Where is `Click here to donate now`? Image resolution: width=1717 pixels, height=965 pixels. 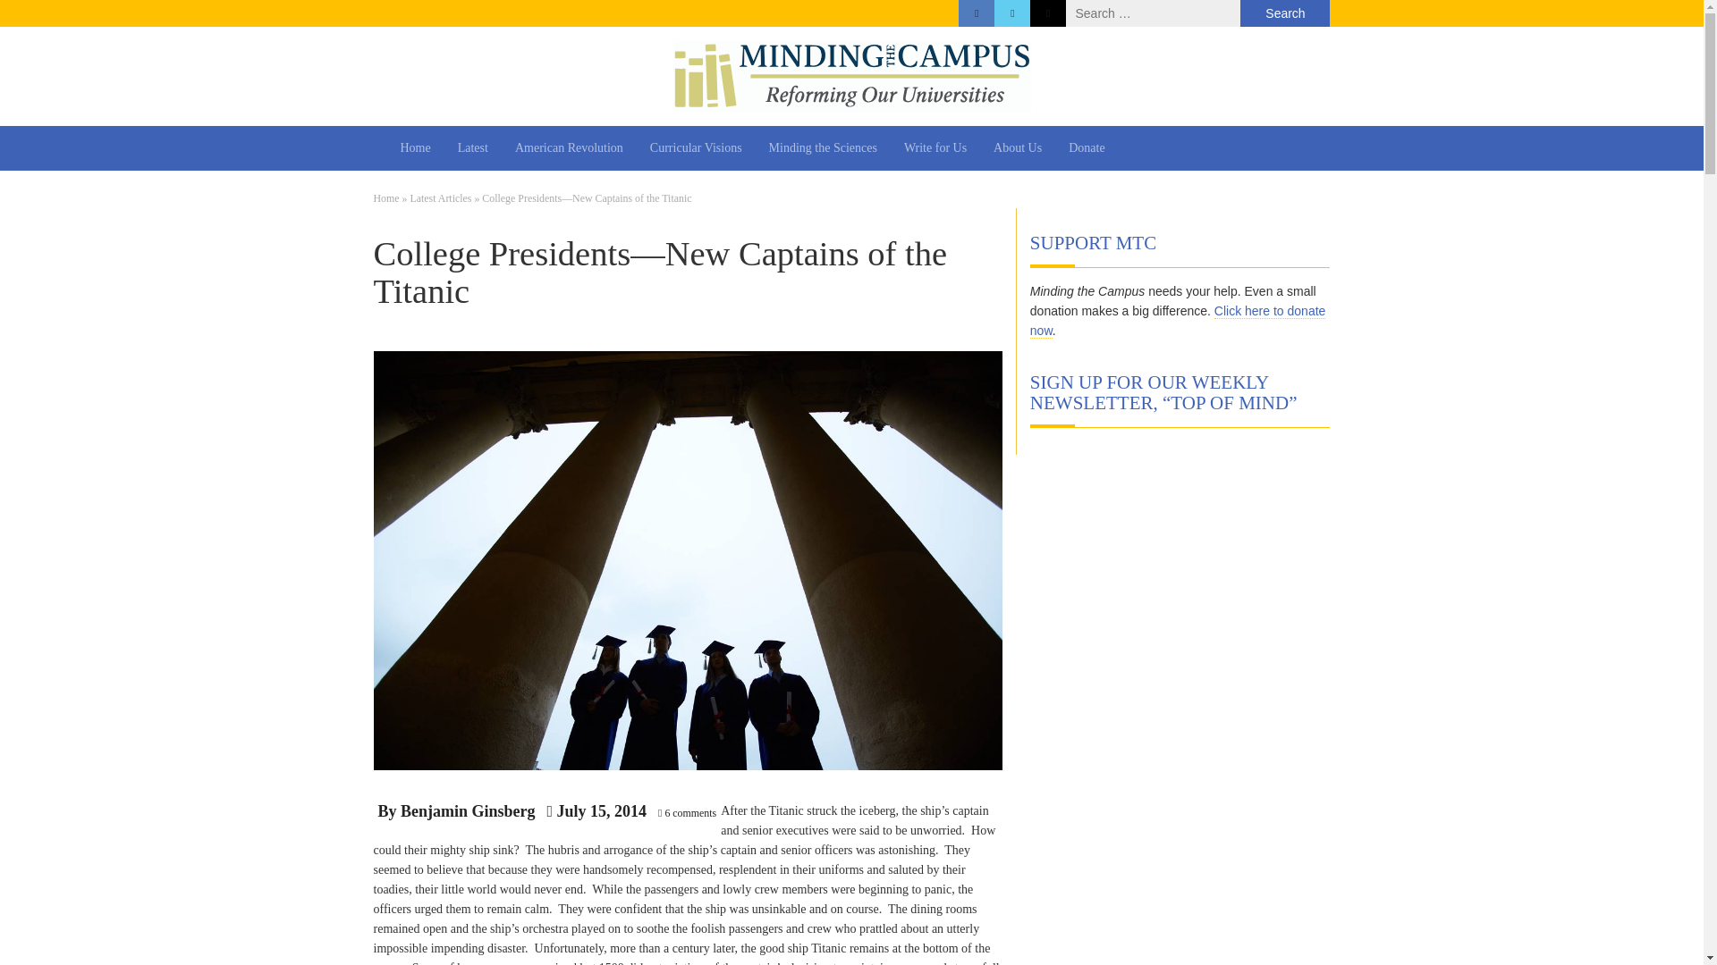 Click here to donate now is located at coordinates (1178, 322).